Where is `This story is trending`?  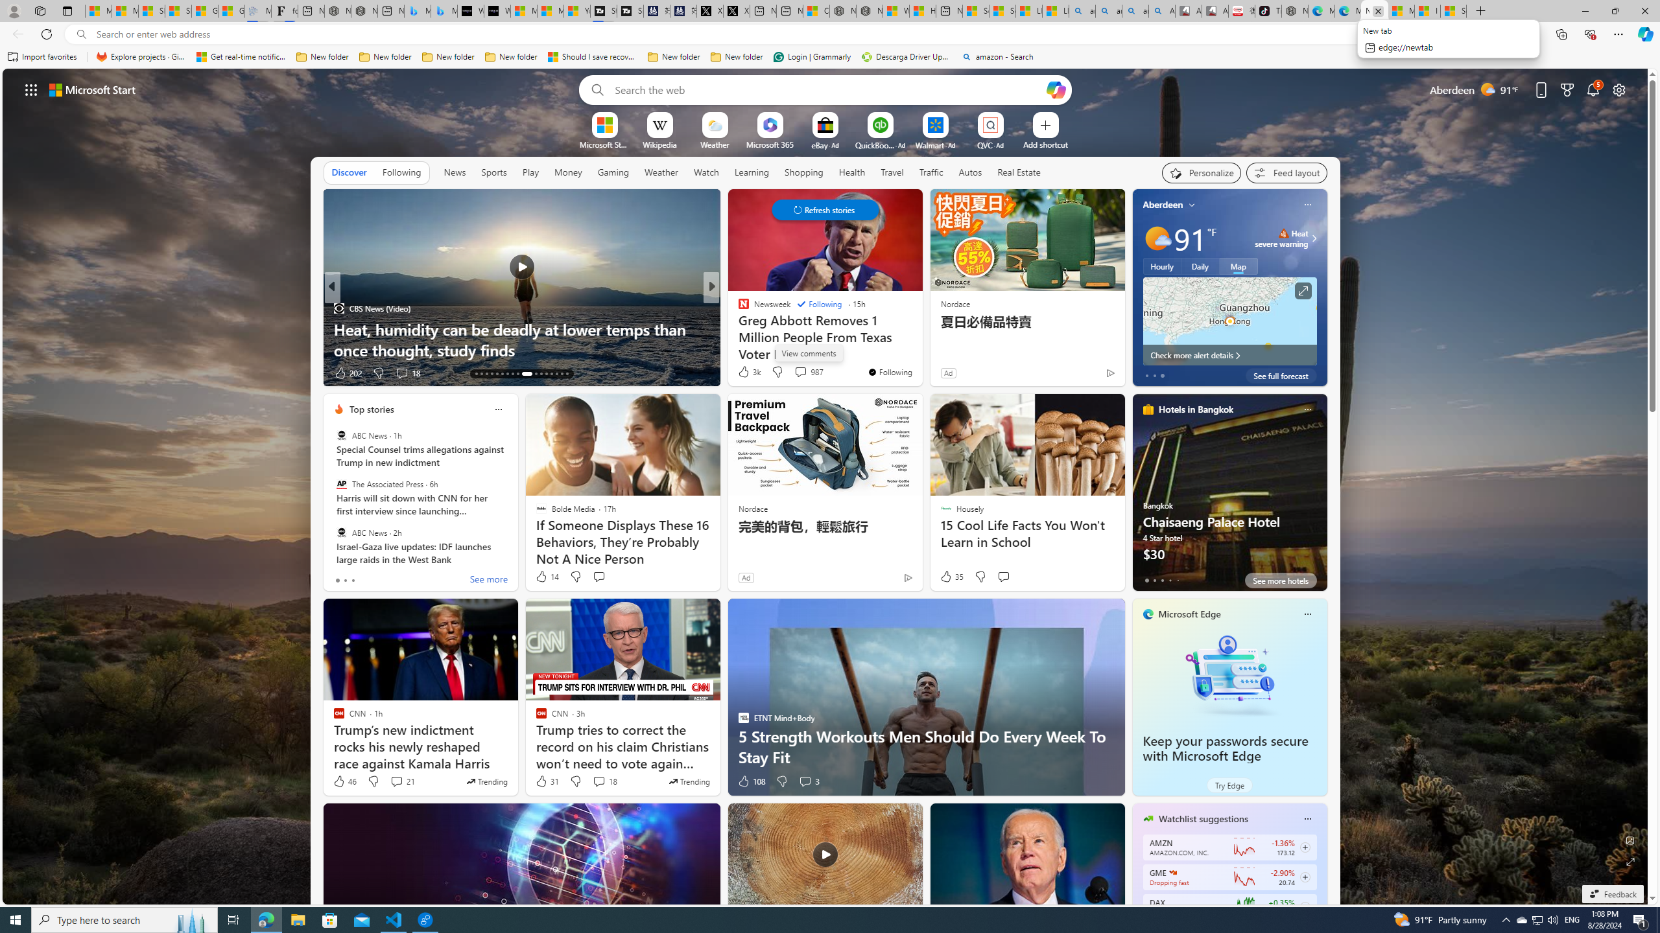 This story is trending is located at coordinates (689, 781).